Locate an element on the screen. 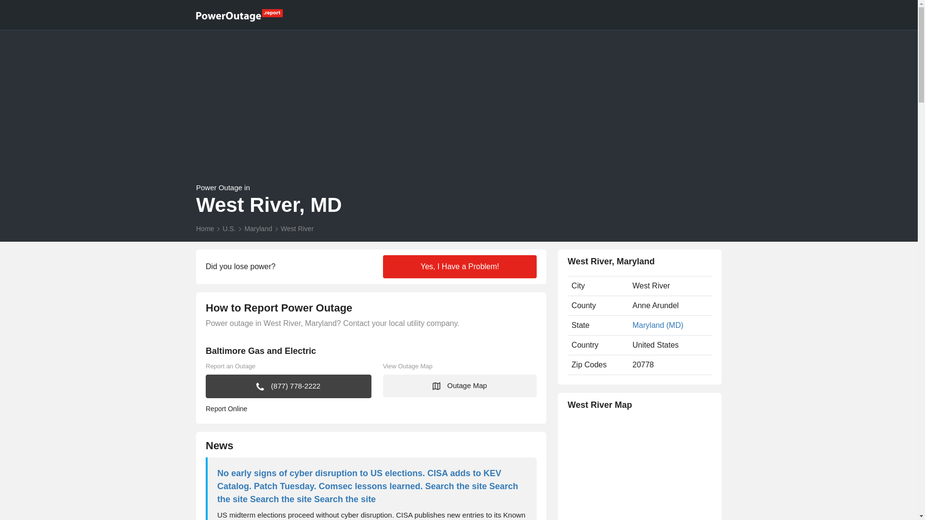 This screenshot has width=925, height=520. Outage Map is located at coordinates (460, 386).